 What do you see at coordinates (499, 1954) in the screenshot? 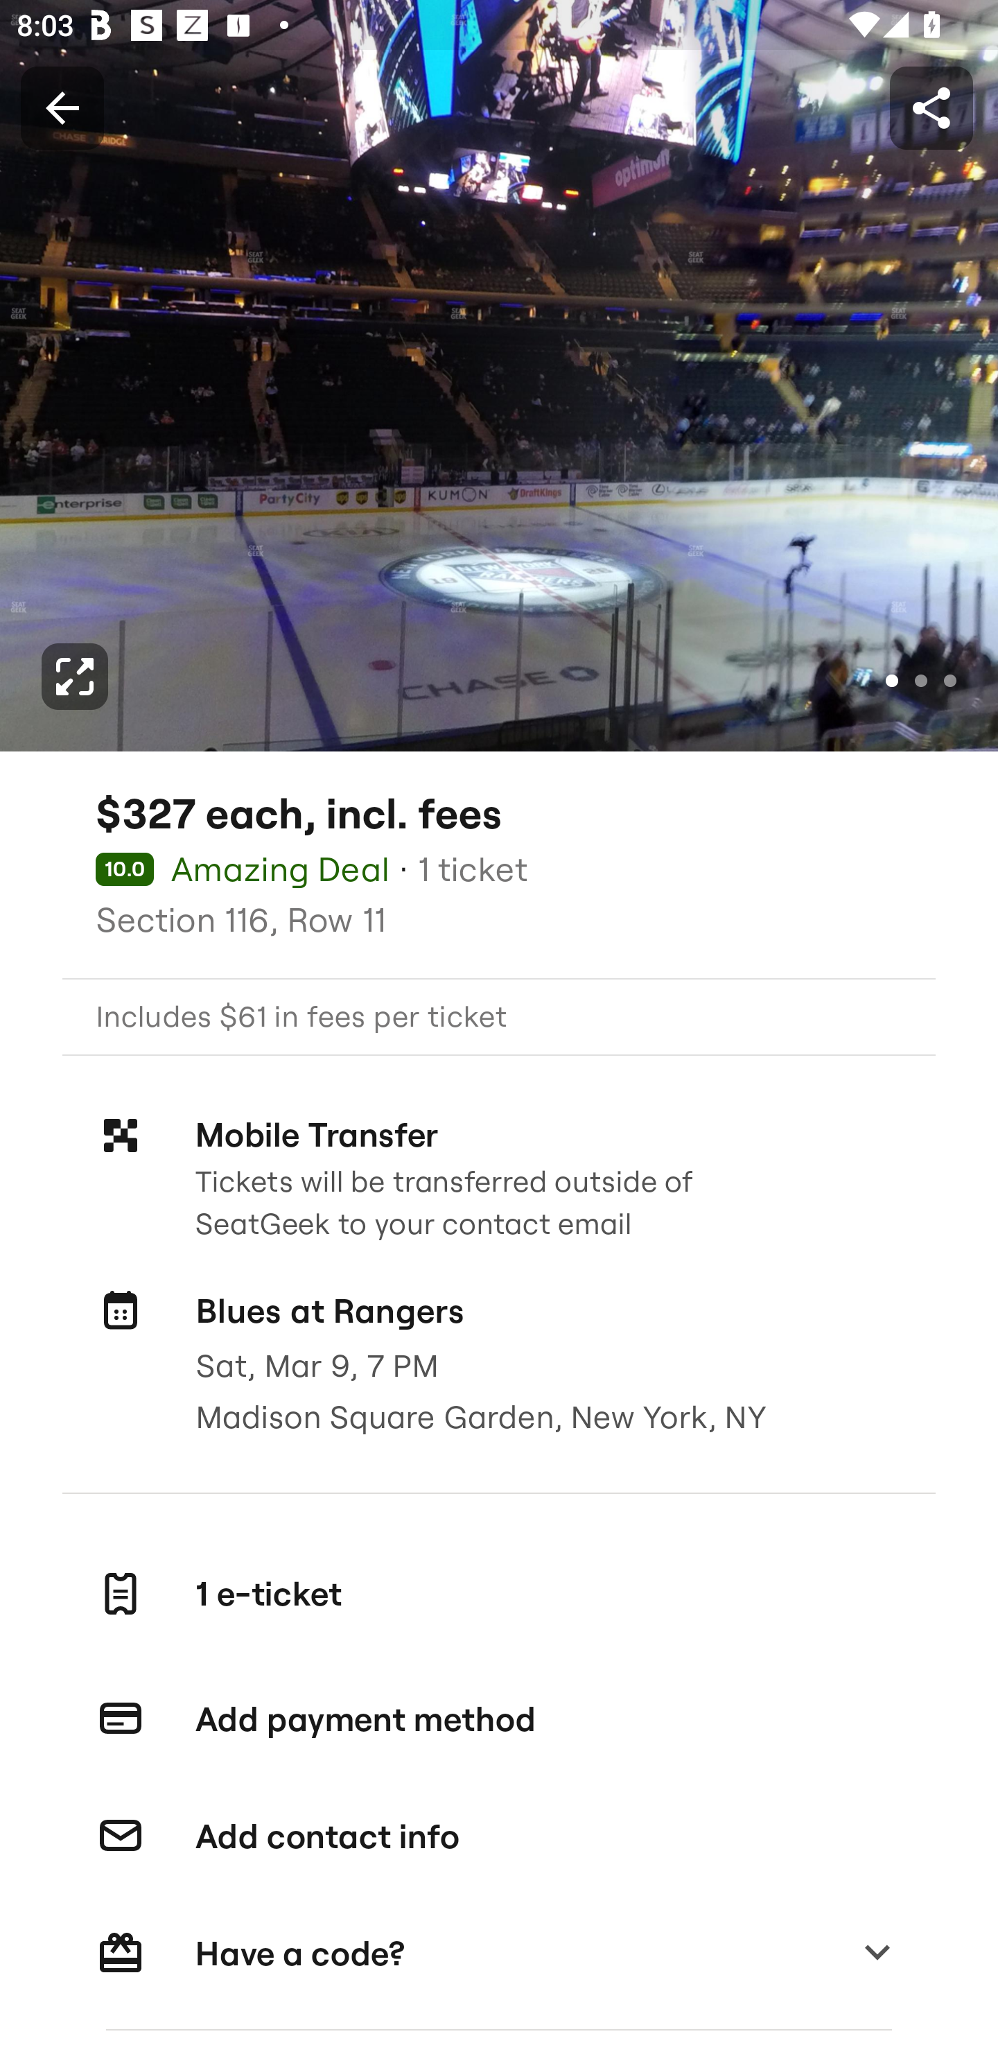
I see `Have a code? Expand to show options` at bounding box center [499, 1954].